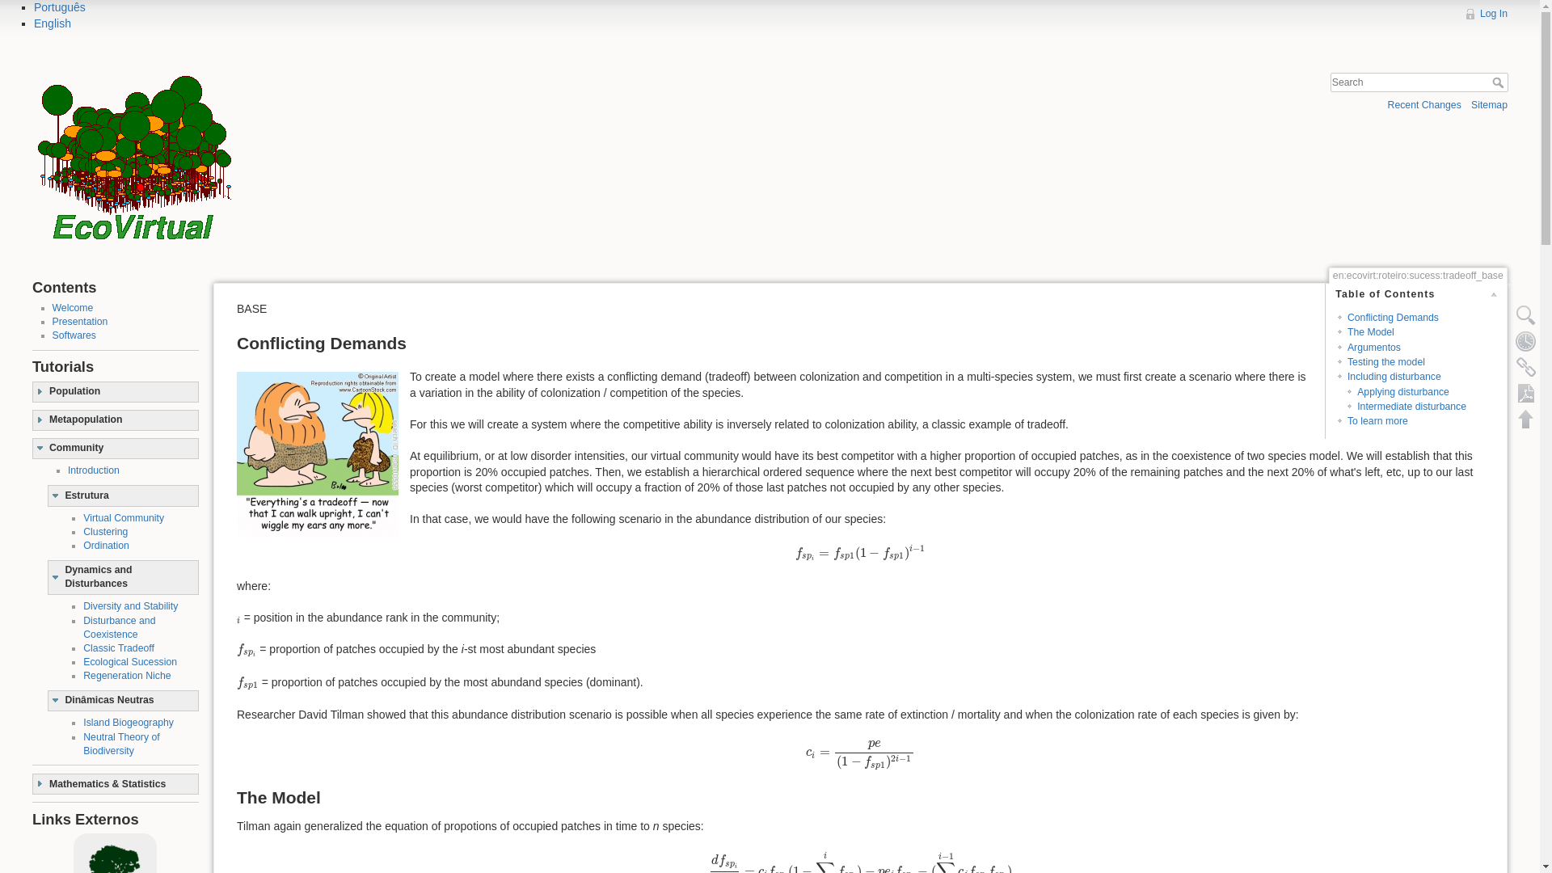 Image resolution: width=1552 pixels, height=873 pixels. What do you see at coordinates (127, 676) in the screenshot?
I see `Regeneration Niche` at bounding box center [127, 676].